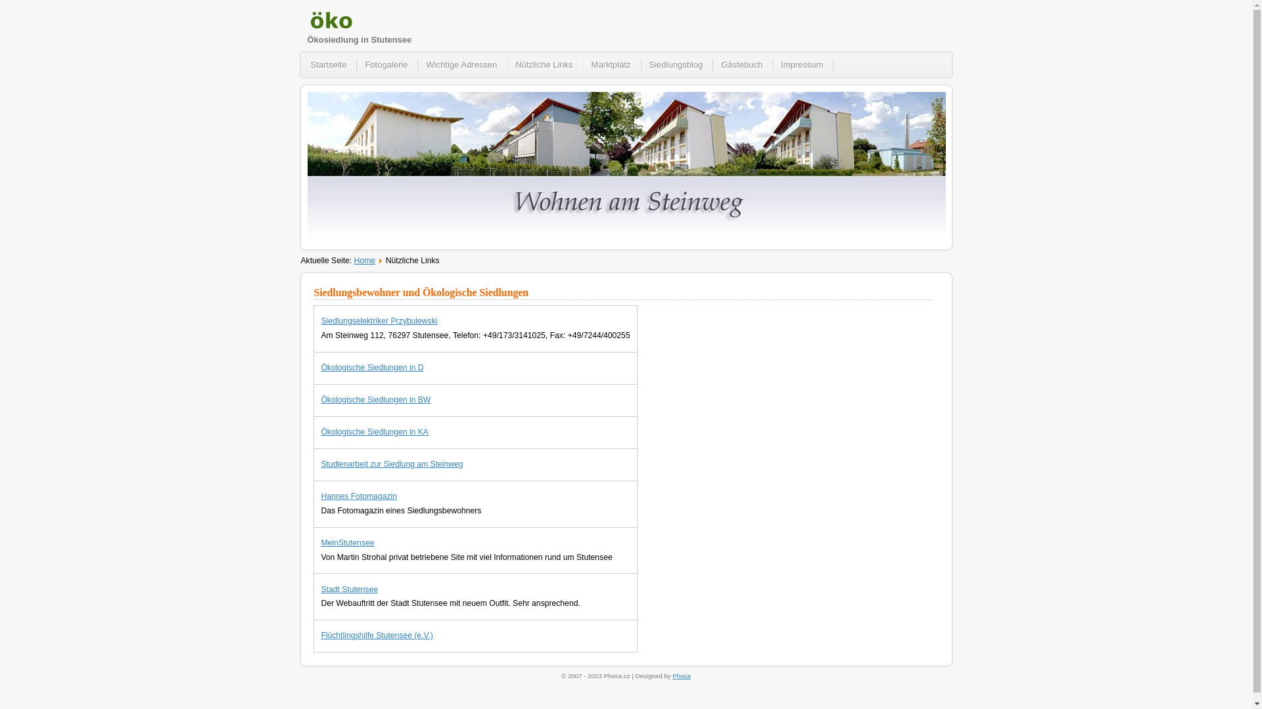 The width and height of the screenshot is (1262, 709). Describe the element at coordinates (379, 321) in the screenshot. I see `Siedlungselektriker Przybulewski` at that location.